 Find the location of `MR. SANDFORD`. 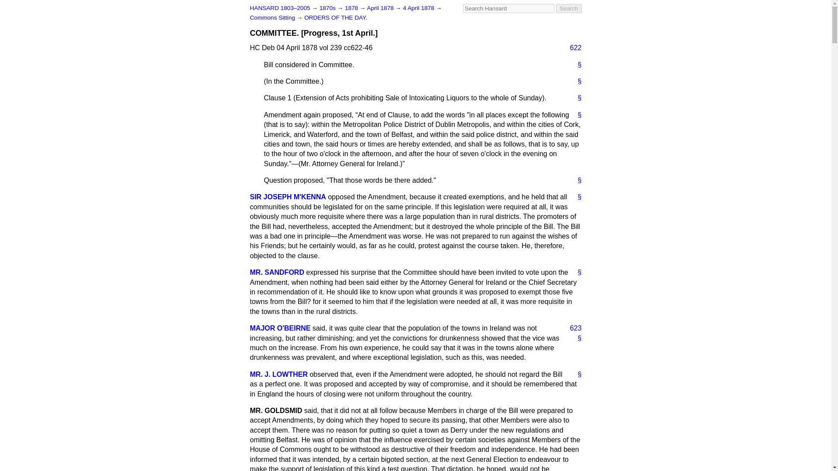

MR. SANDFORD is located at coordinates (277, 272).